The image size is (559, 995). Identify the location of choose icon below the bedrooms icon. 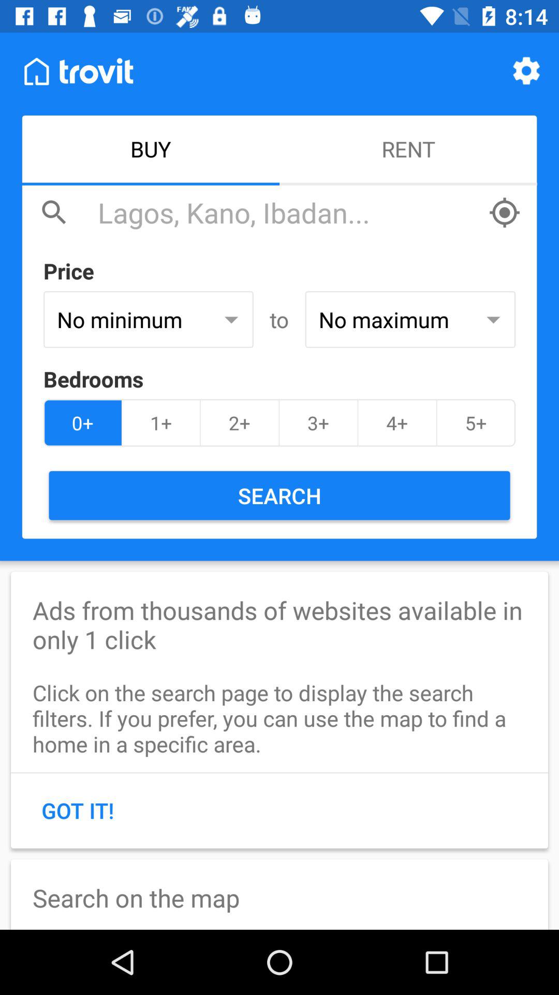
(476, 423).